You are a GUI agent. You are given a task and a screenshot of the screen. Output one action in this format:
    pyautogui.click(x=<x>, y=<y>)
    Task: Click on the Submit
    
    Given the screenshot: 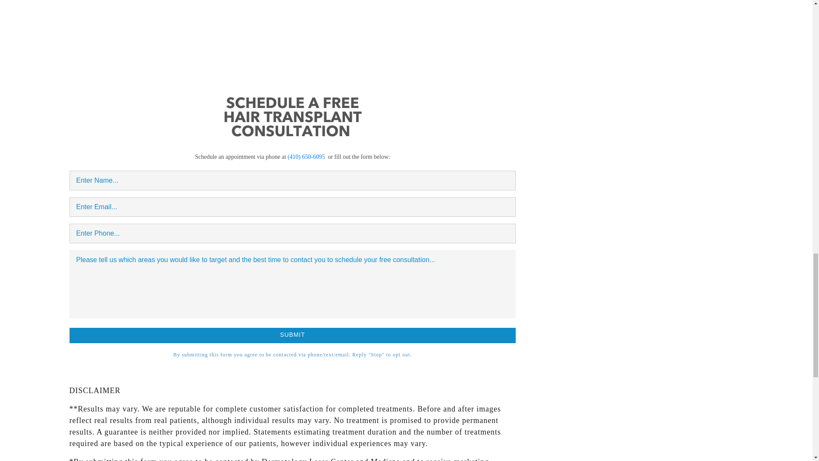 What is the action you would take?
    pyautogui.click(x=292, y=335)
    